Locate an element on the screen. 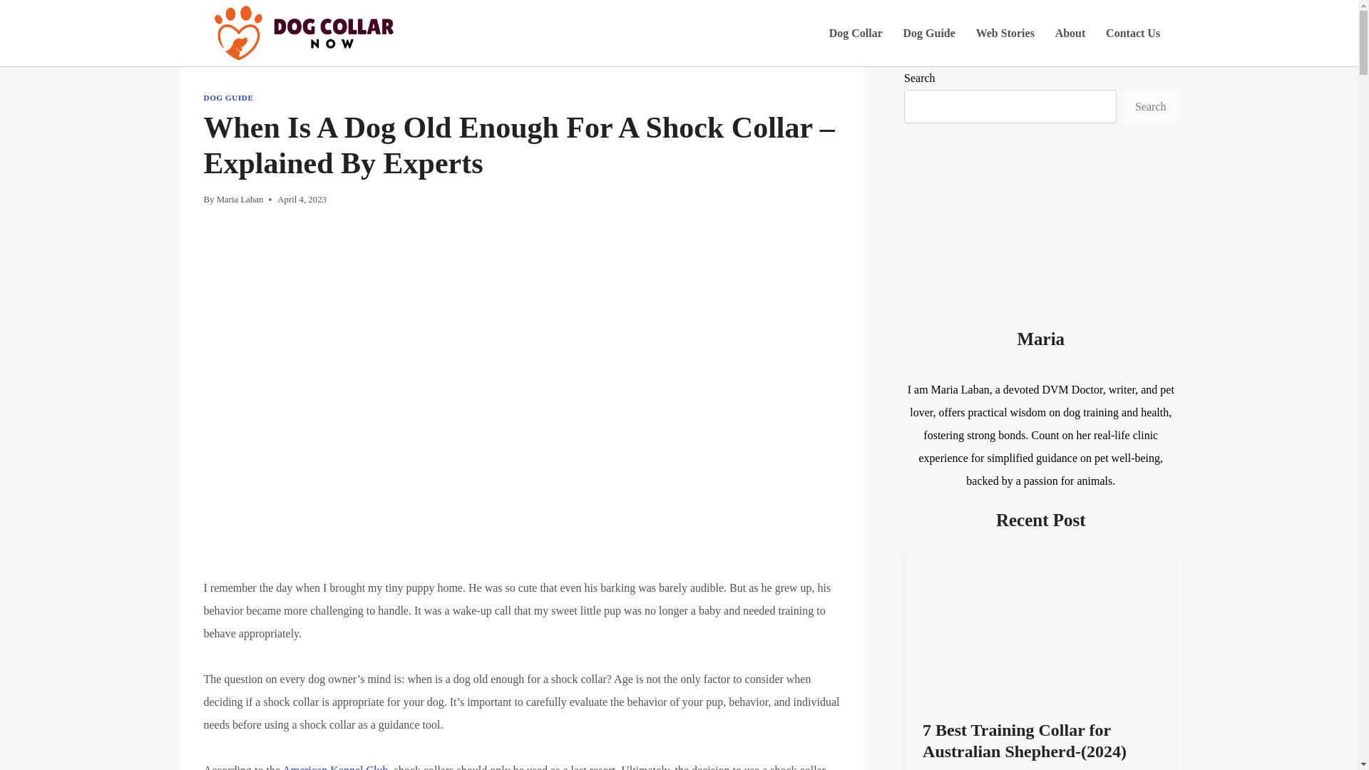 The image size is (1369, 770). DOG GUIDE is located at coordinates (228, 97).